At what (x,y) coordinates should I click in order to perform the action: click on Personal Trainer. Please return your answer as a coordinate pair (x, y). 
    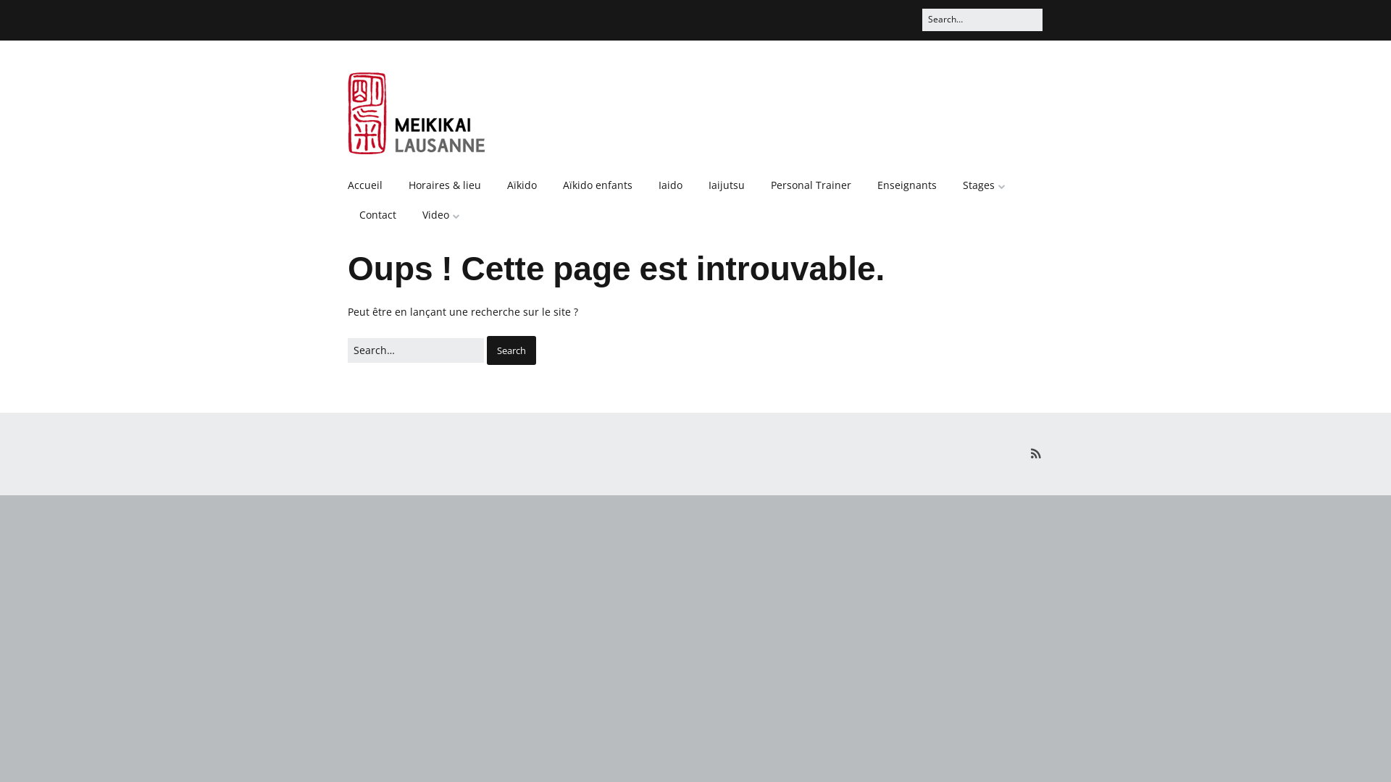
    Looking at the image, I should click on (811, 185).